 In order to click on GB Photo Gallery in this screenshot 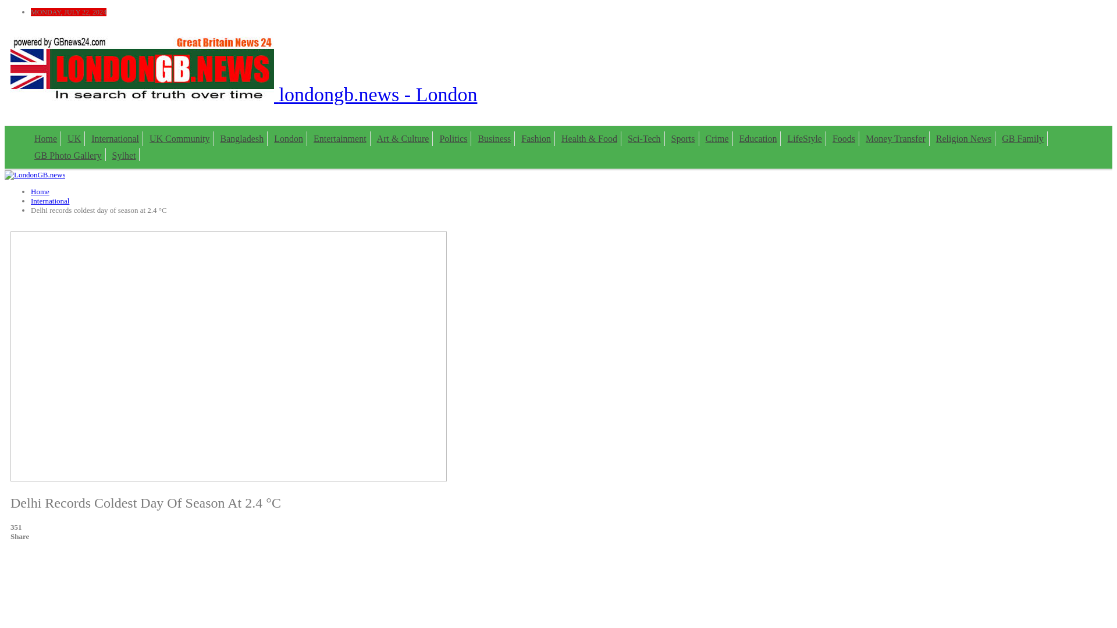, I will do `click(67, 156)`.